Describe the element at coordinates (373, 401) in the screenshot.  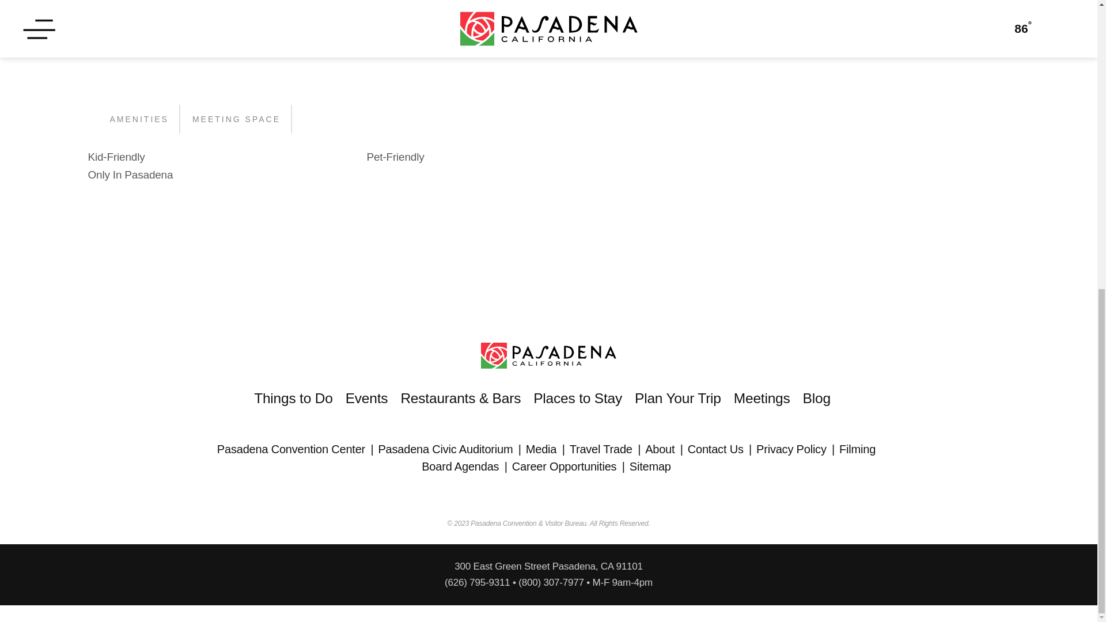
I see `Events` at that location.